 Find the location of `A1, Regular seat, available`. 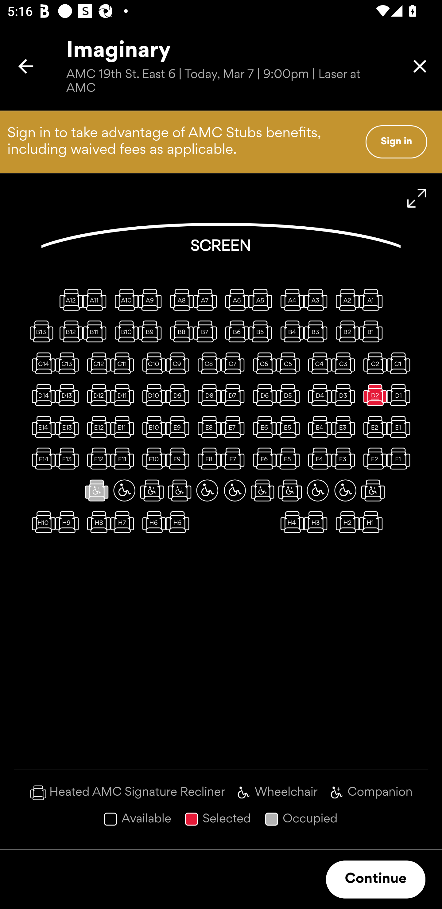

A1, Regular seat, available is located at coordinates (373, 299).